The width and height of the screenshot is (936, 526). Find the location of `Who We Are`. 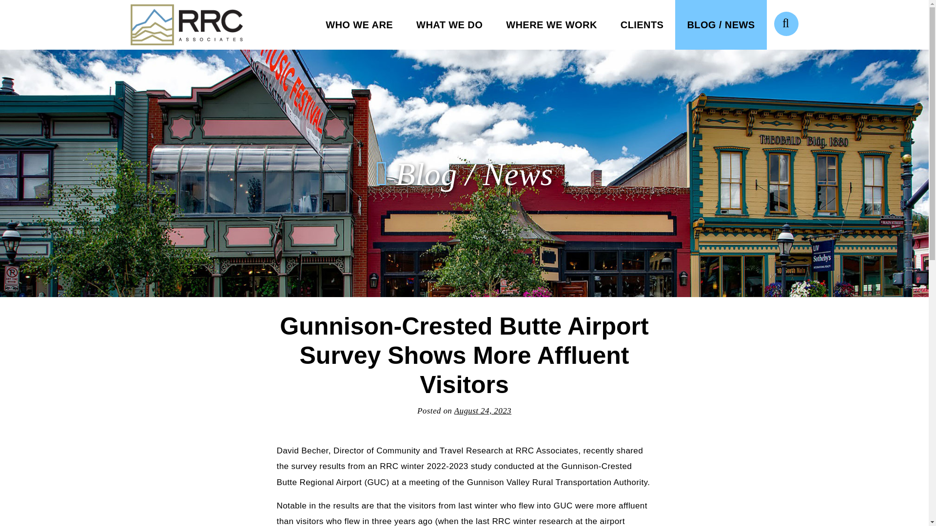

Who We Are is located at coordinates (359, 24).